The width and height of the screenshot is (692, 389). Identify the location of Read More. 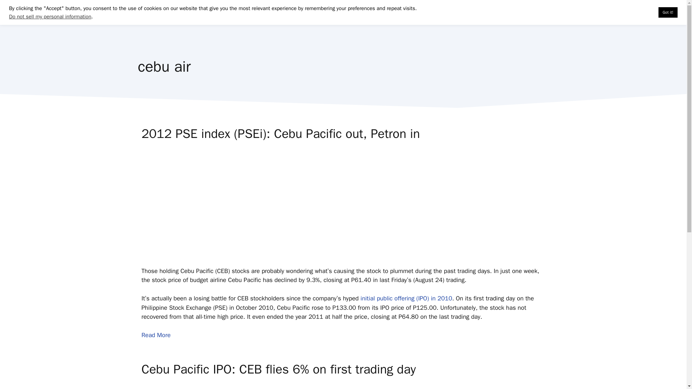
(156, 335).